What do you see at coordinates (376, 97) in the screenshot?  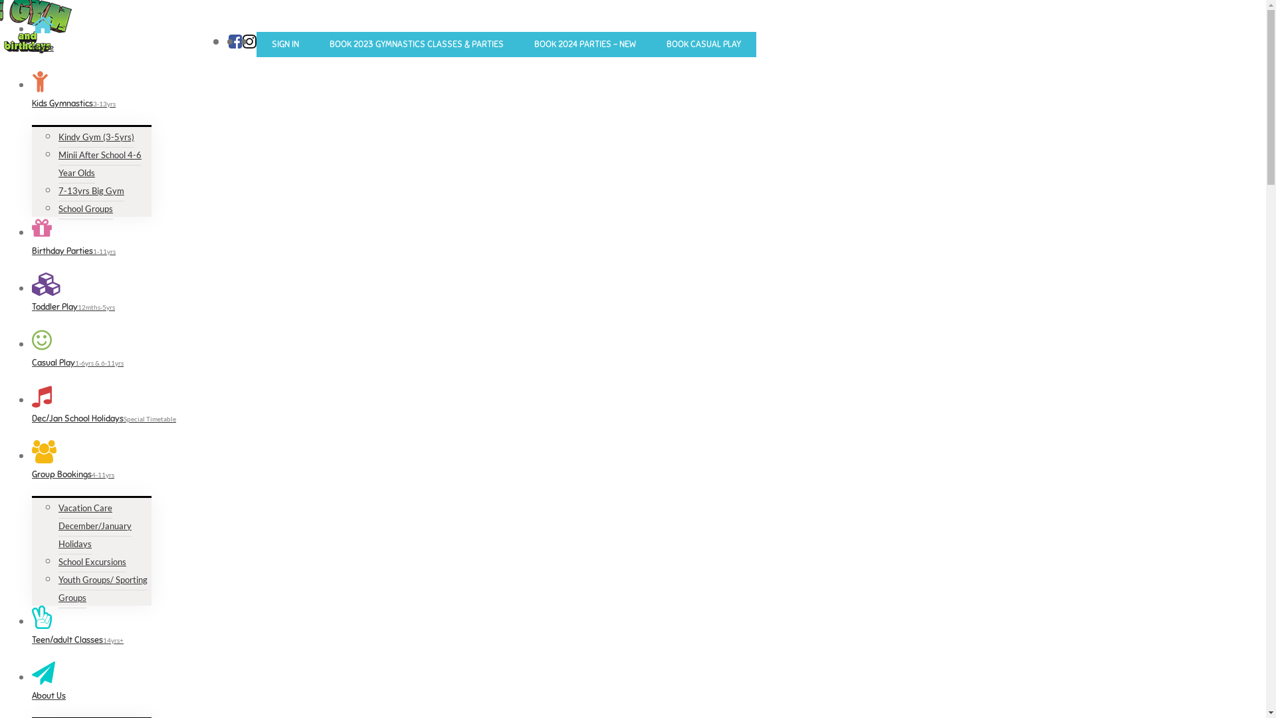 I see `Kids Gymnastics3-13yrs` at bounding box center [376, 97].